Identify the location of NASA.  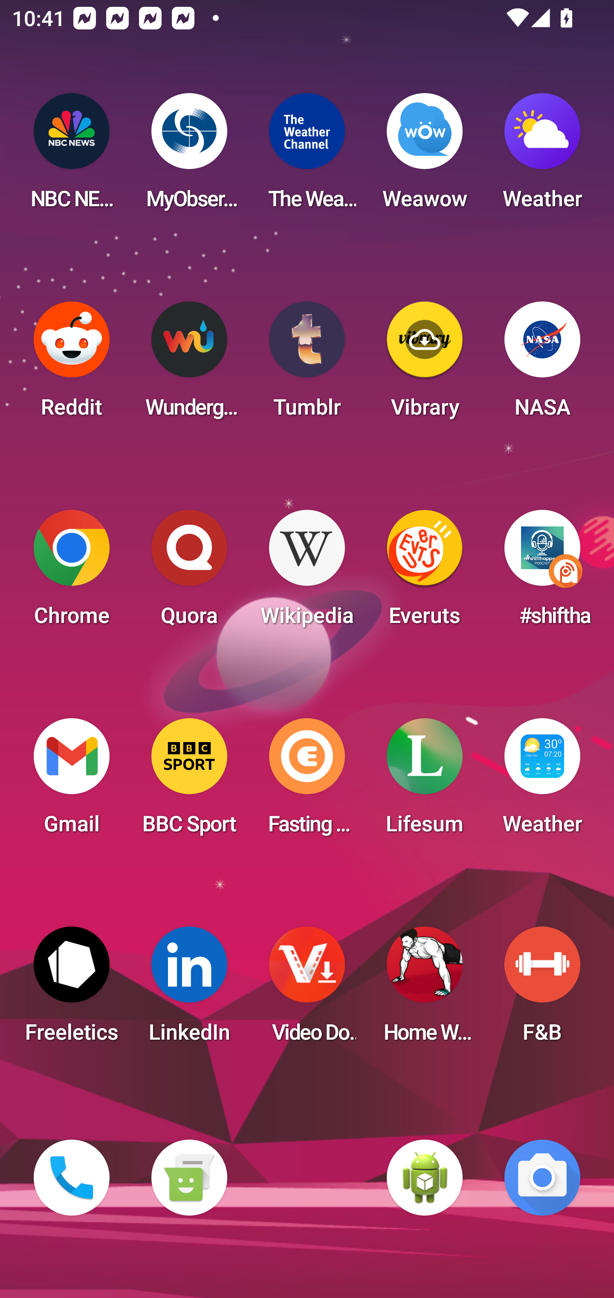
(542, 365).